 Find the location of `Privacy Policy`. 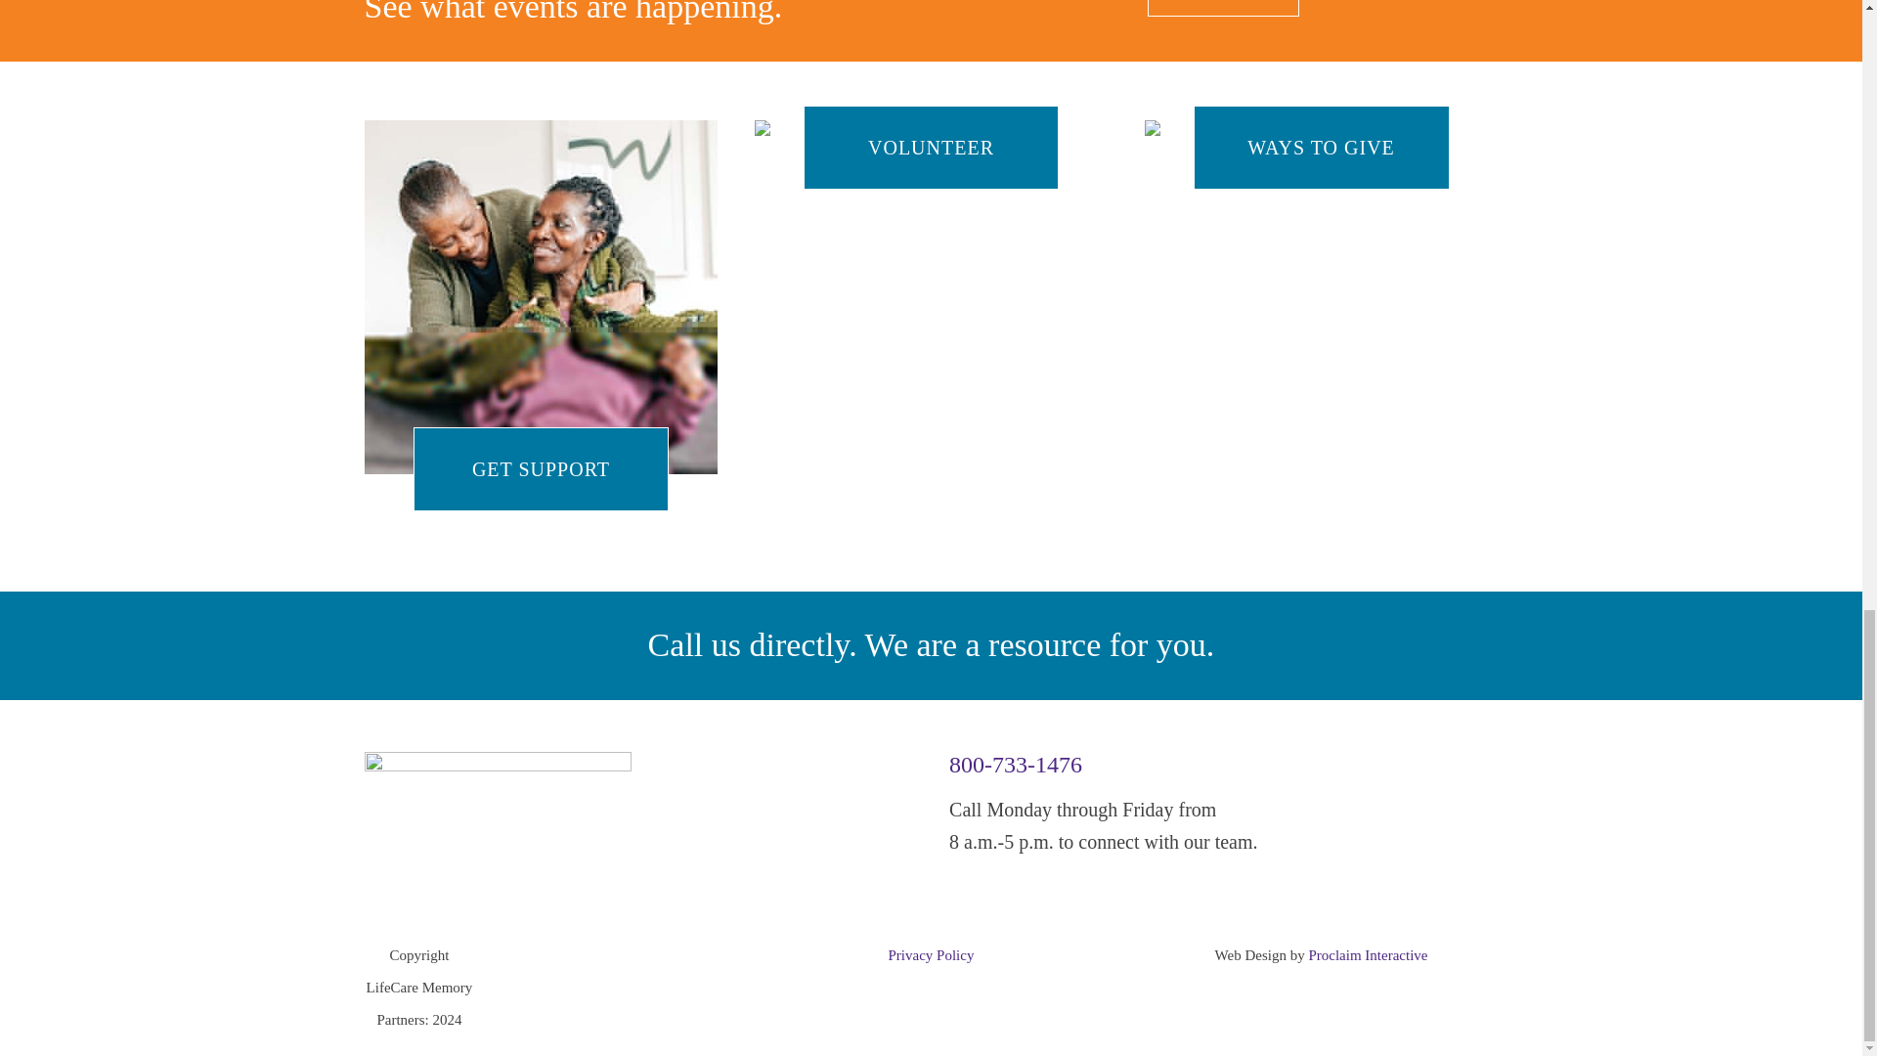

Privacy Policy is located at coordinates (931, 954).